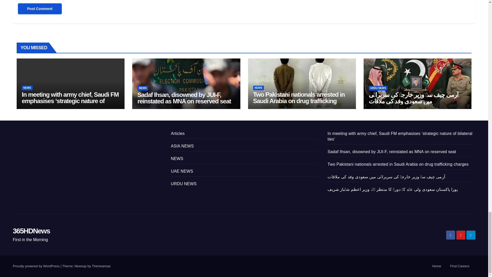  I want to click on NEWS, so click(27, 88).